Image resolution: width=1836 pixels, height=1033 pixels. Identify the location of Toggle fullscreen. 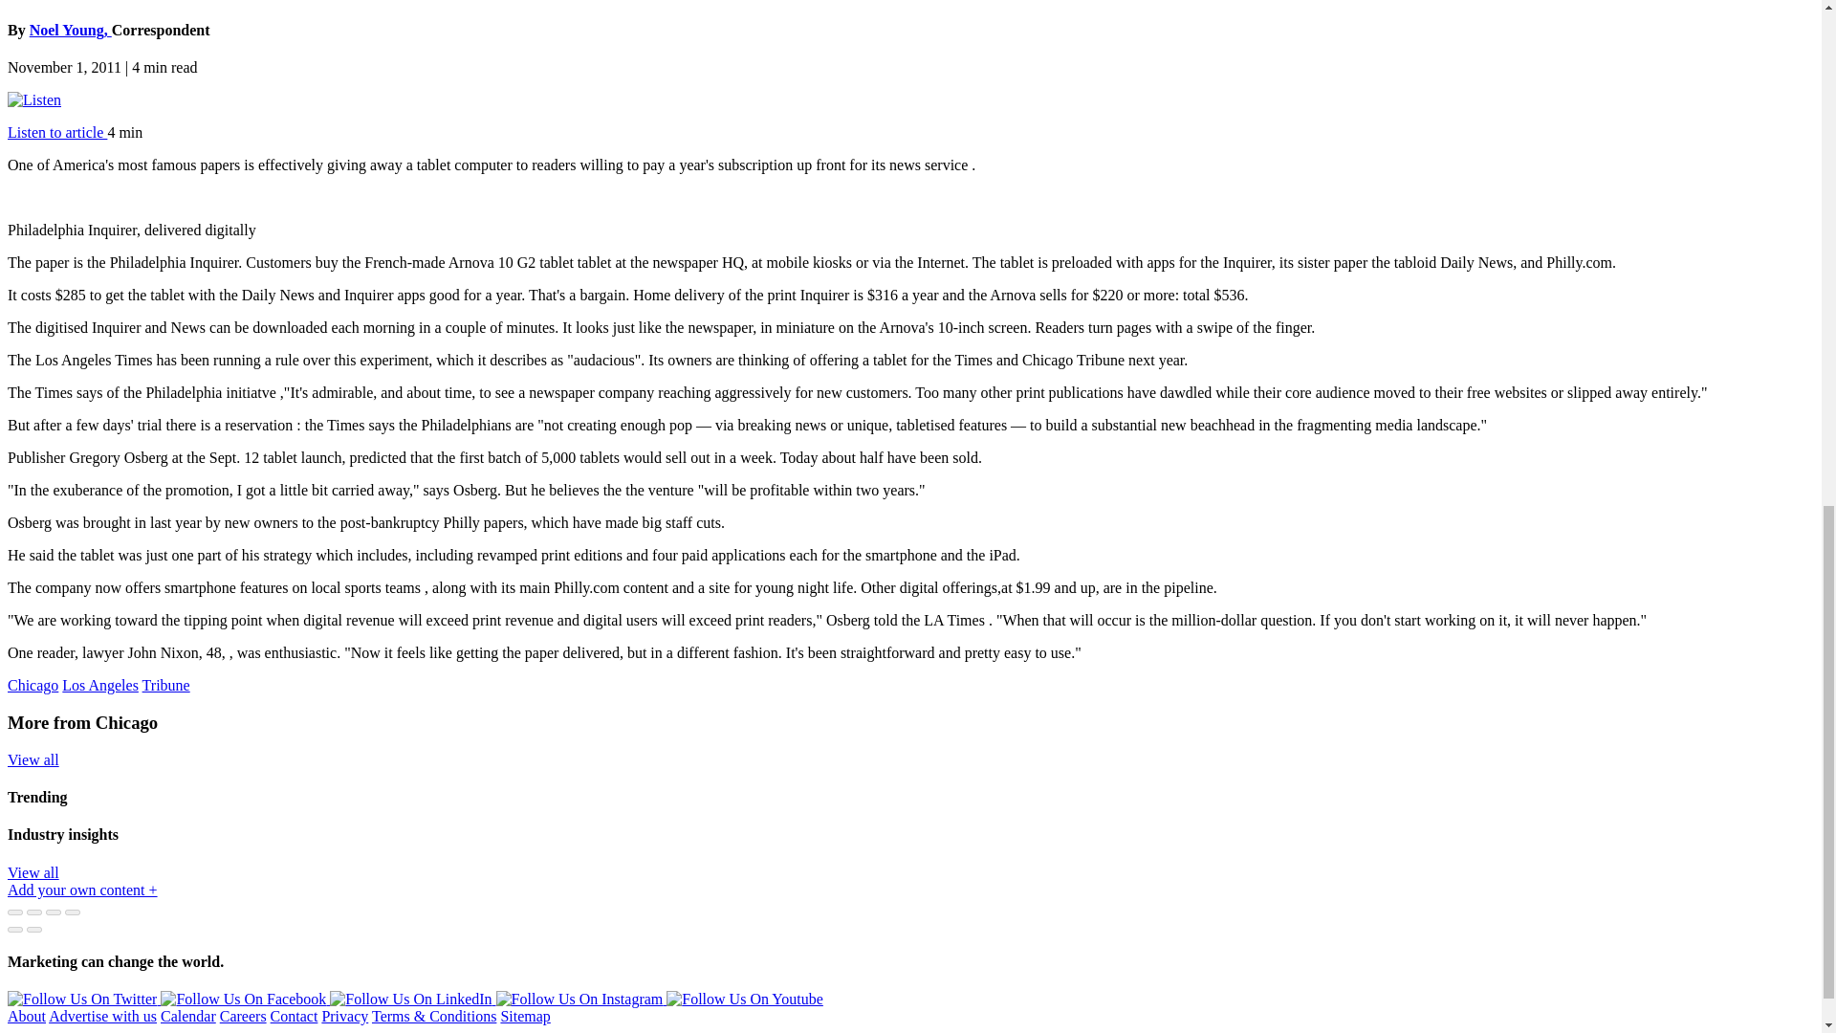
(54, 912).